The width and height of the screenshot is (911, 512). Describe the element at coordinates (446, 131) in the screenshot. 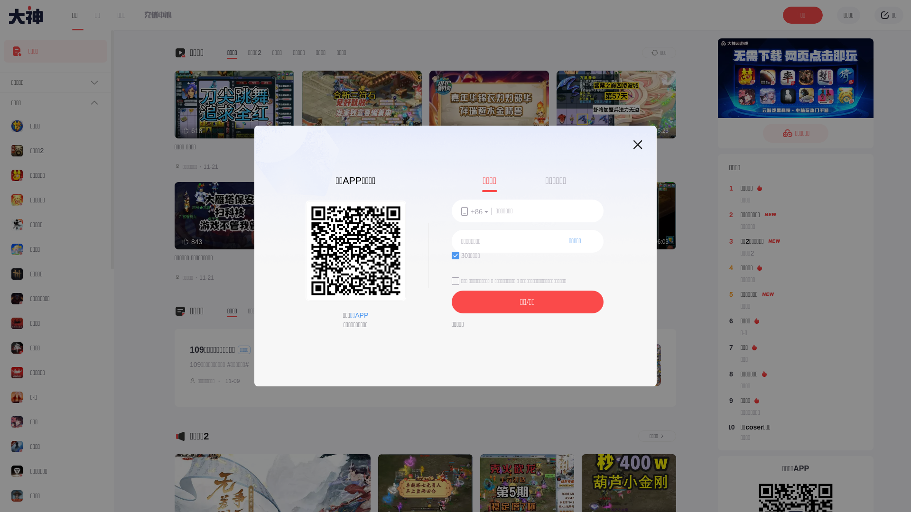

I see `637` at that location.